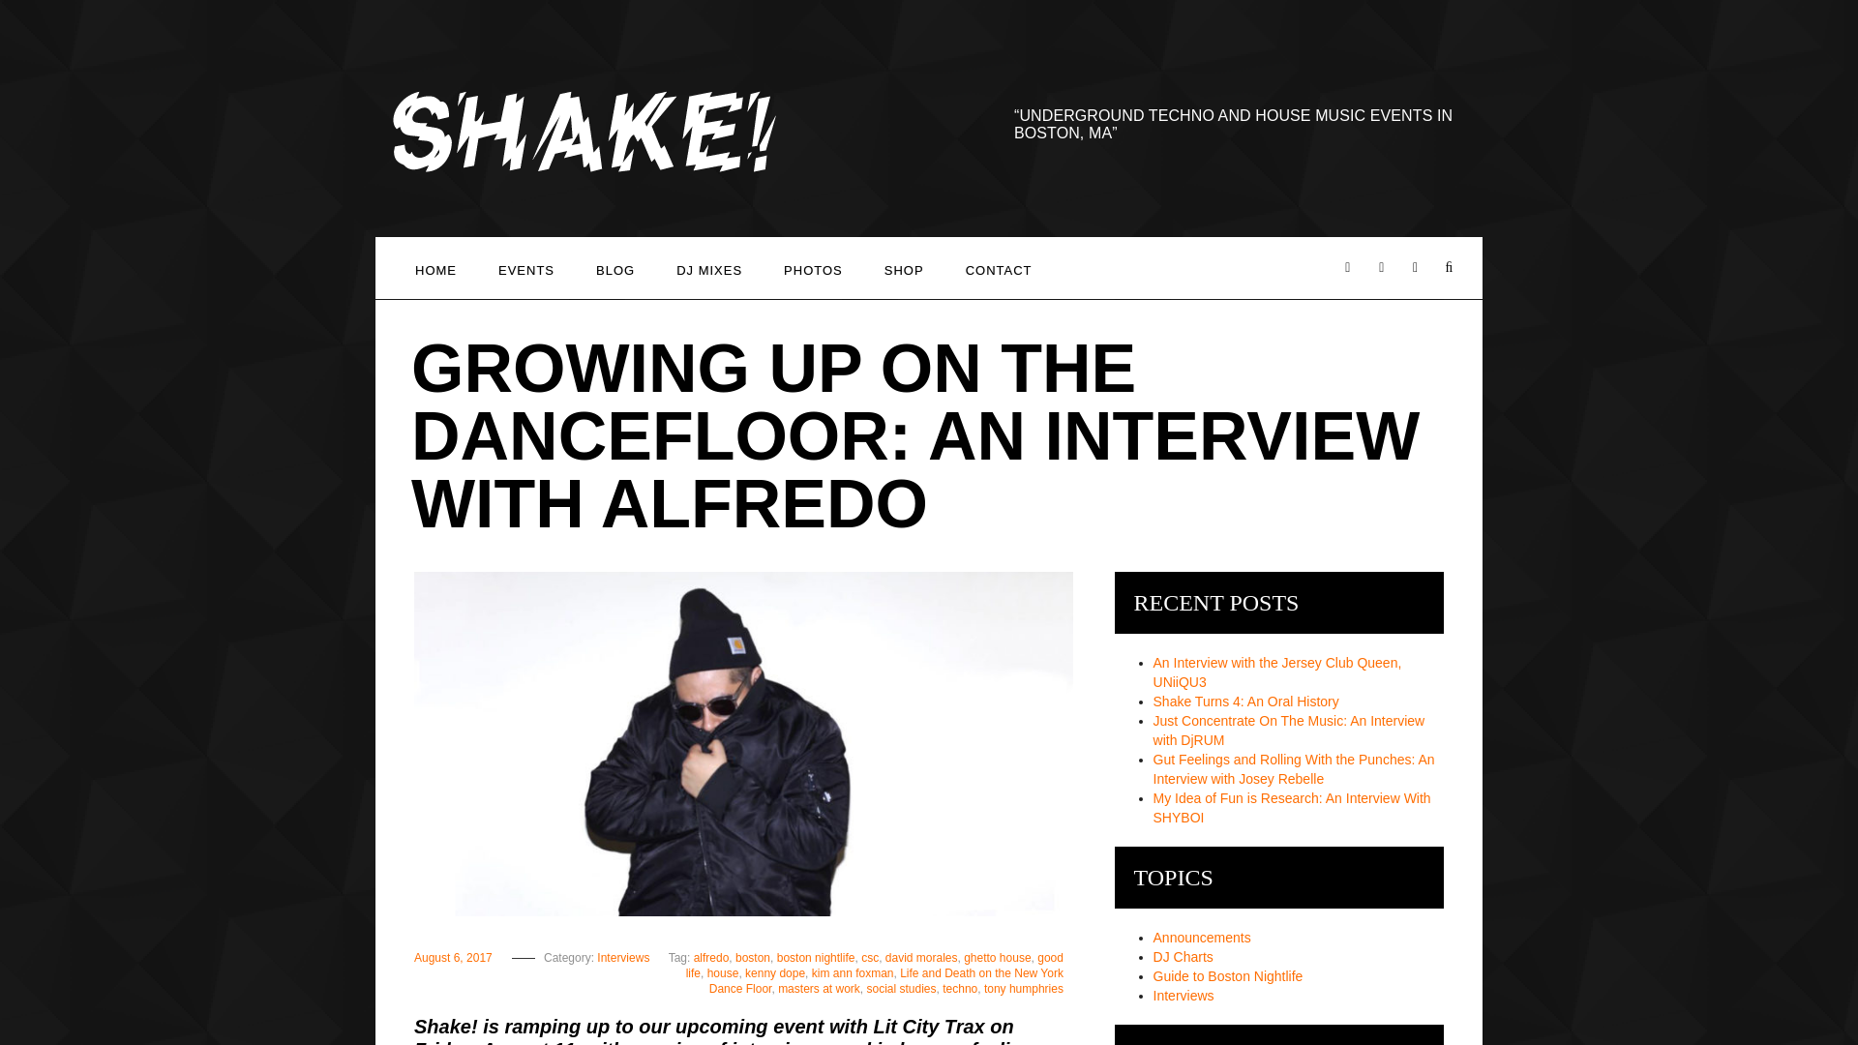 This screenshot has width=1858, height=1045. What do you see at coordinates (622, 957) in the screenshot?
I see `Interviews` at bounding box center [622, 957].